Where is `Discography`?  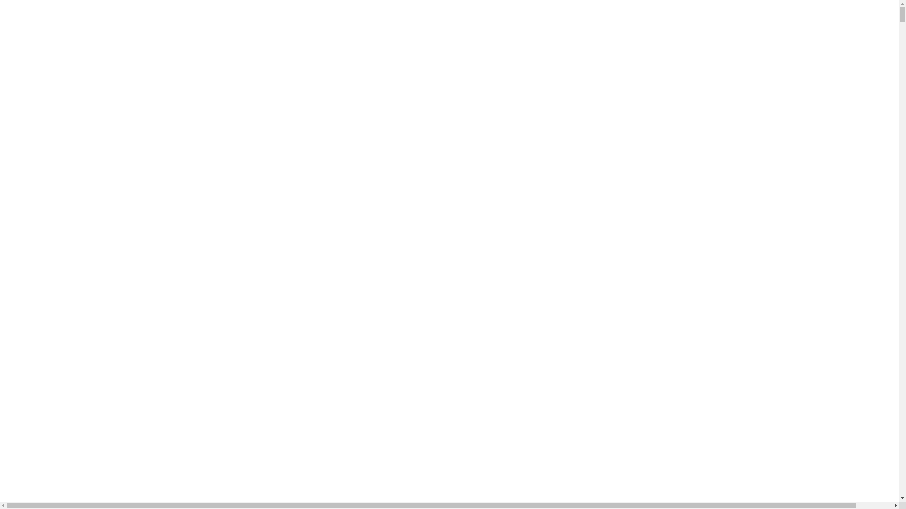
Discography is located at coordinates (162, 63).